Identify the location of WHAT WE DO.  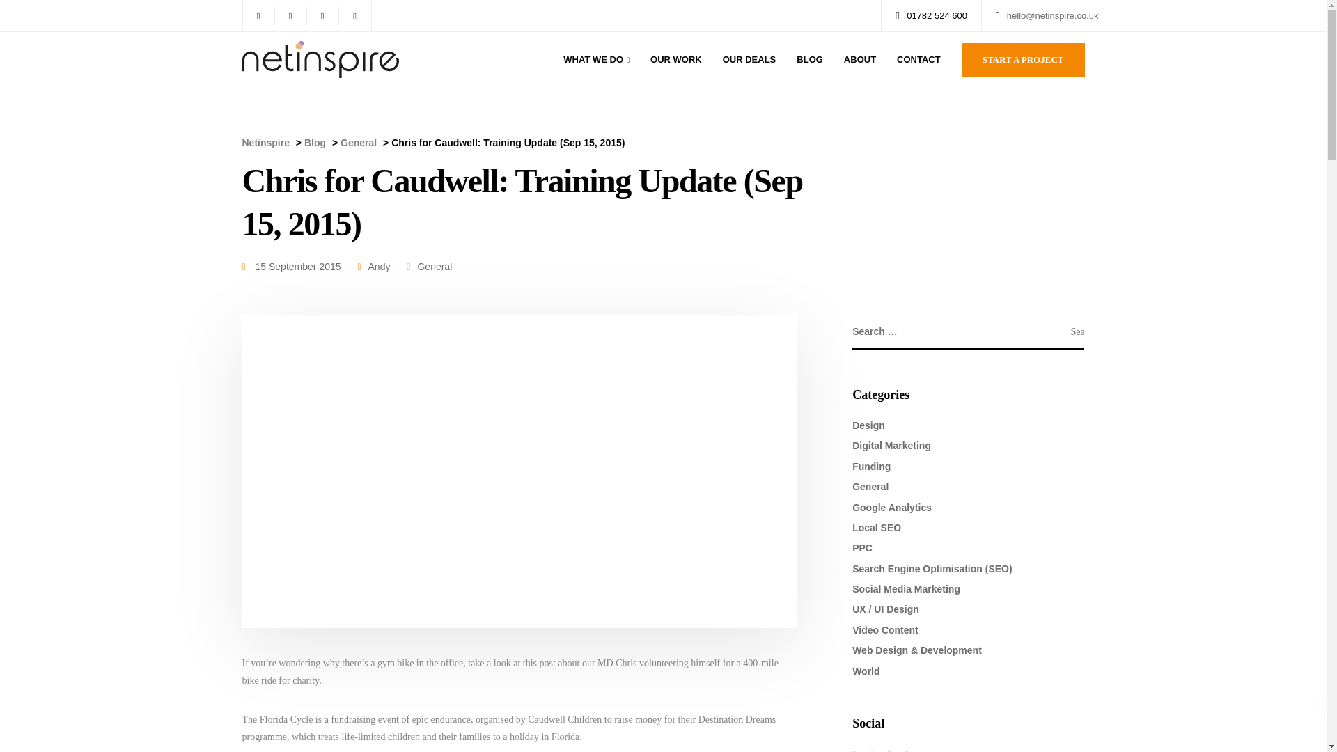
(596, 60).